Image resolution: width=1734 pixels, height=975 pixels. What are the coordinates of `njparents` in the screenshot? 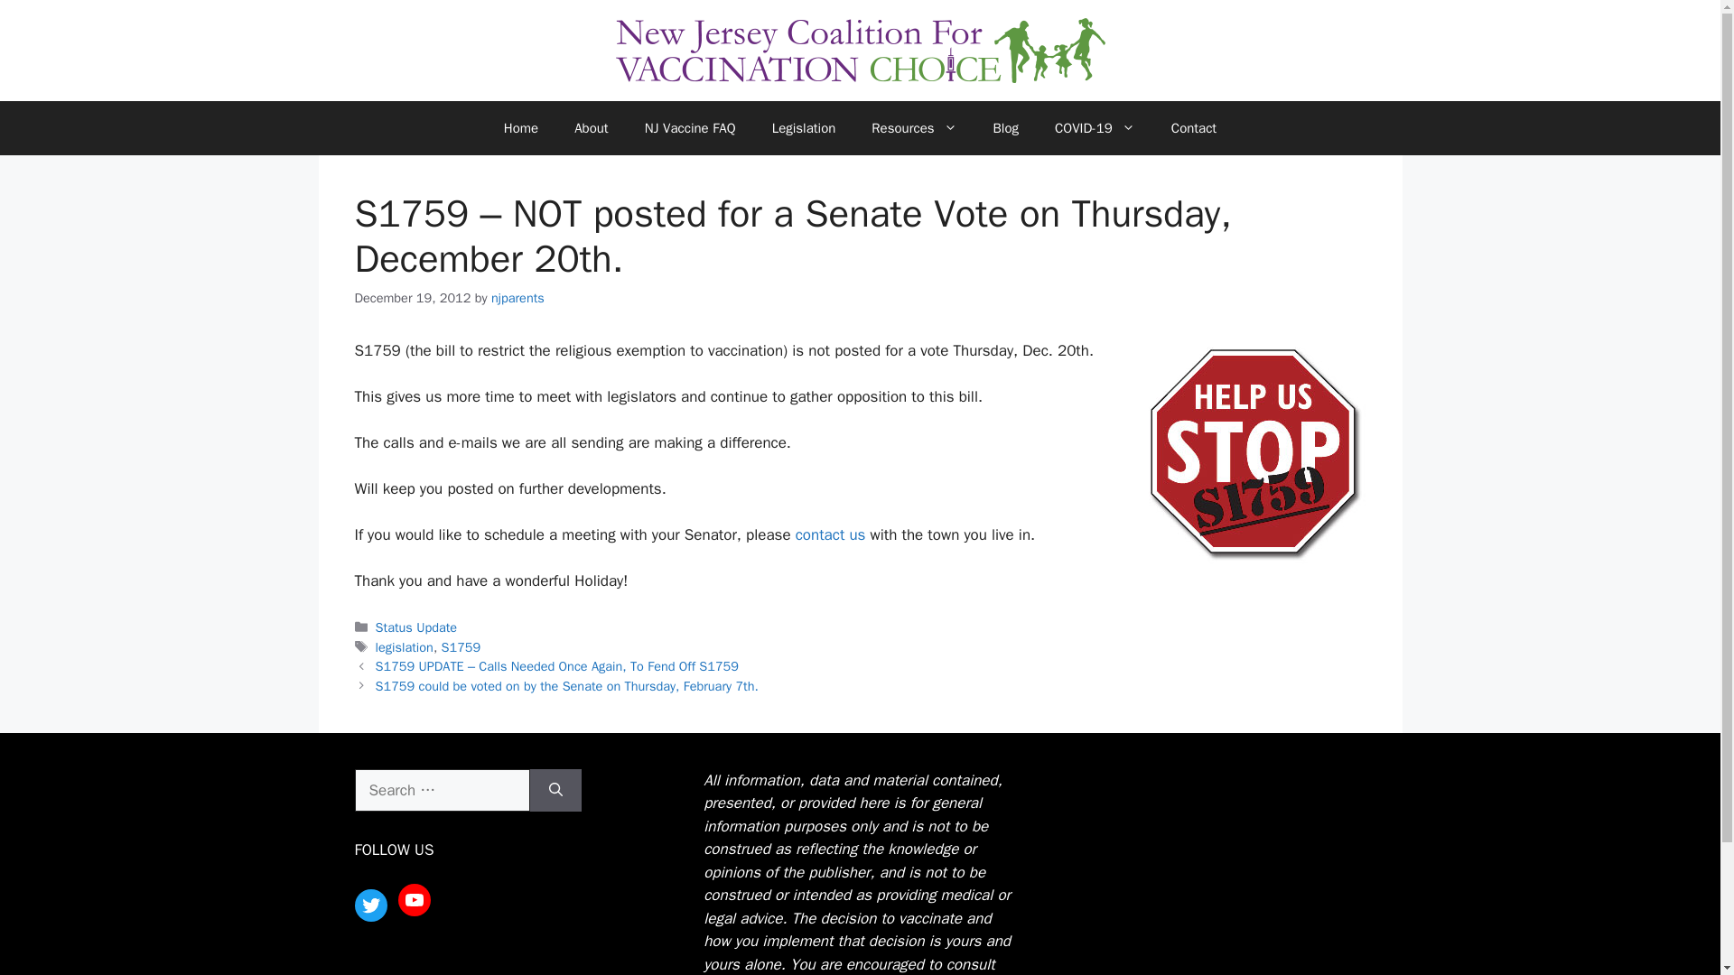 It's located at (517, 298).